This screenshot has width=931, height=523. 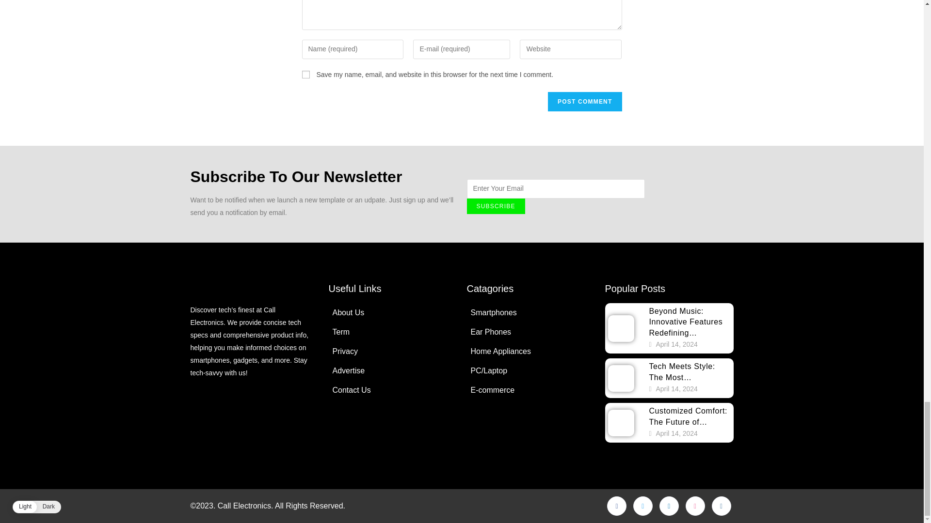 What do you see at coordinates (496, 206) in the screenshot?
I see `Subscribe` at bounding box center [496, 206].